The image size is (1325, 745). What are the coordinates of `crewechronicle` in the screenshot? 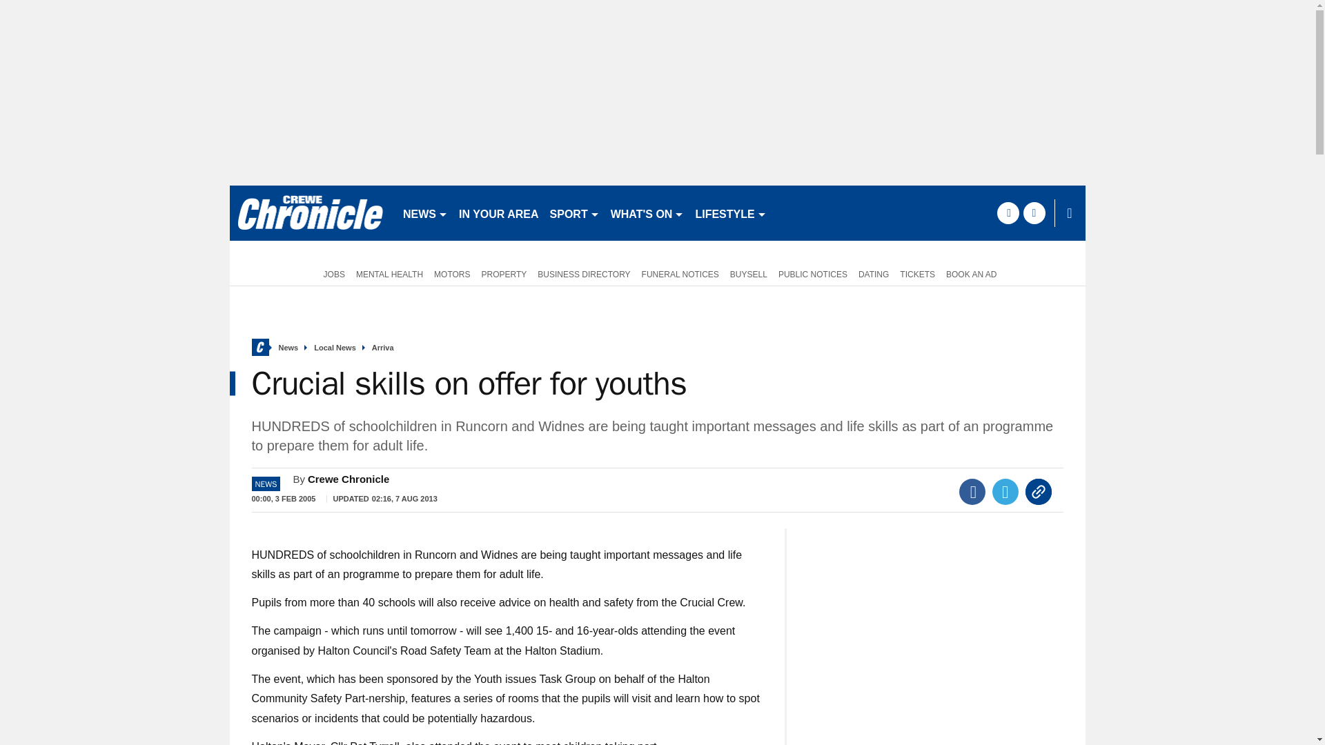 It's located at (310, 212).